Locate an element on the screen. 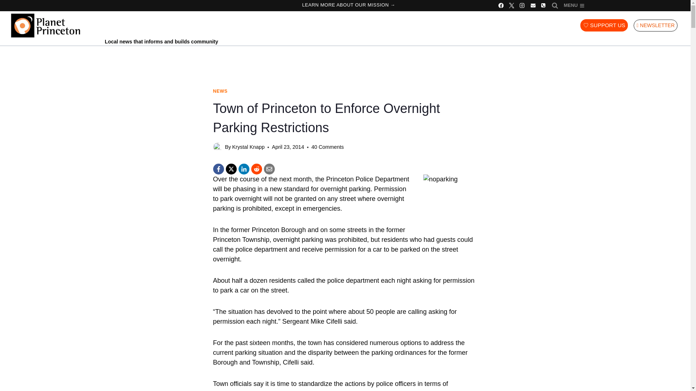 This screenshot has height=391, width=696. NEWS is located at coordinates (220, 91).